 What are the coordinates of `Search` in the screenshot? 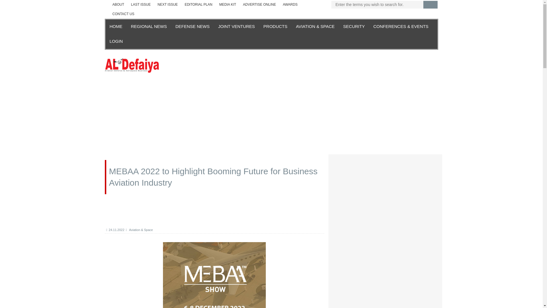 It's located at (430, 5).